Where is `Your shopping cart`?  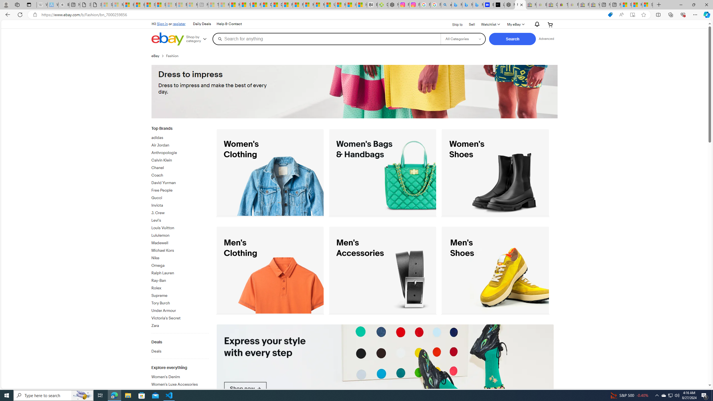
Your shopping cart is located at coordinates (550, 25).